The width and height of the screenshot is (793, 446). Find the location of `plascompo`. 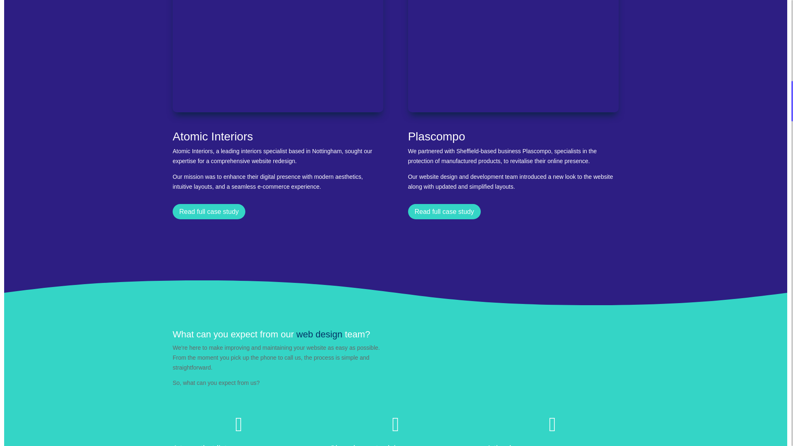

plascompo is located at coordinates (513, 56).